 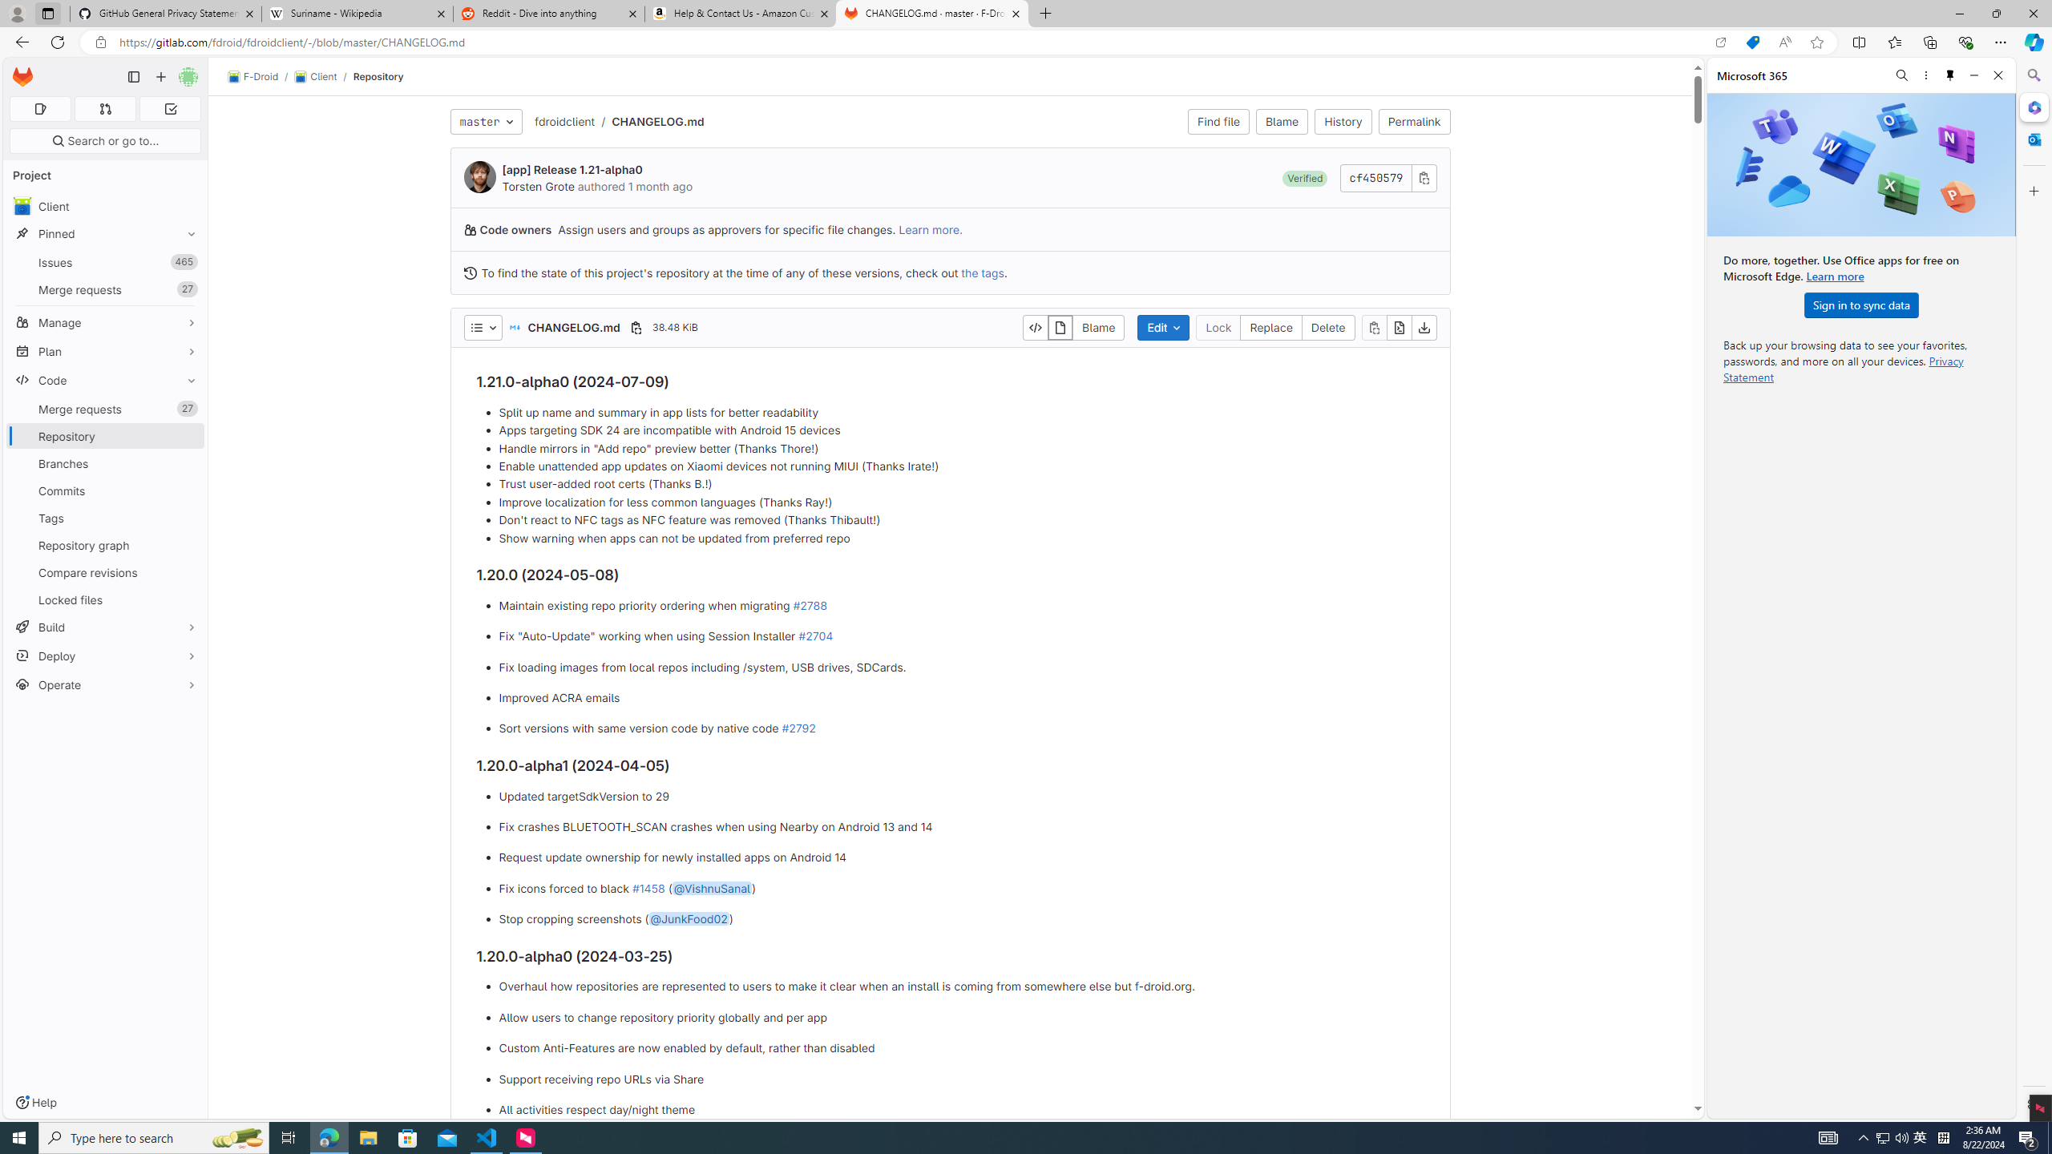 I want to click on Privacy Statement, so click(x=1844, y=369).